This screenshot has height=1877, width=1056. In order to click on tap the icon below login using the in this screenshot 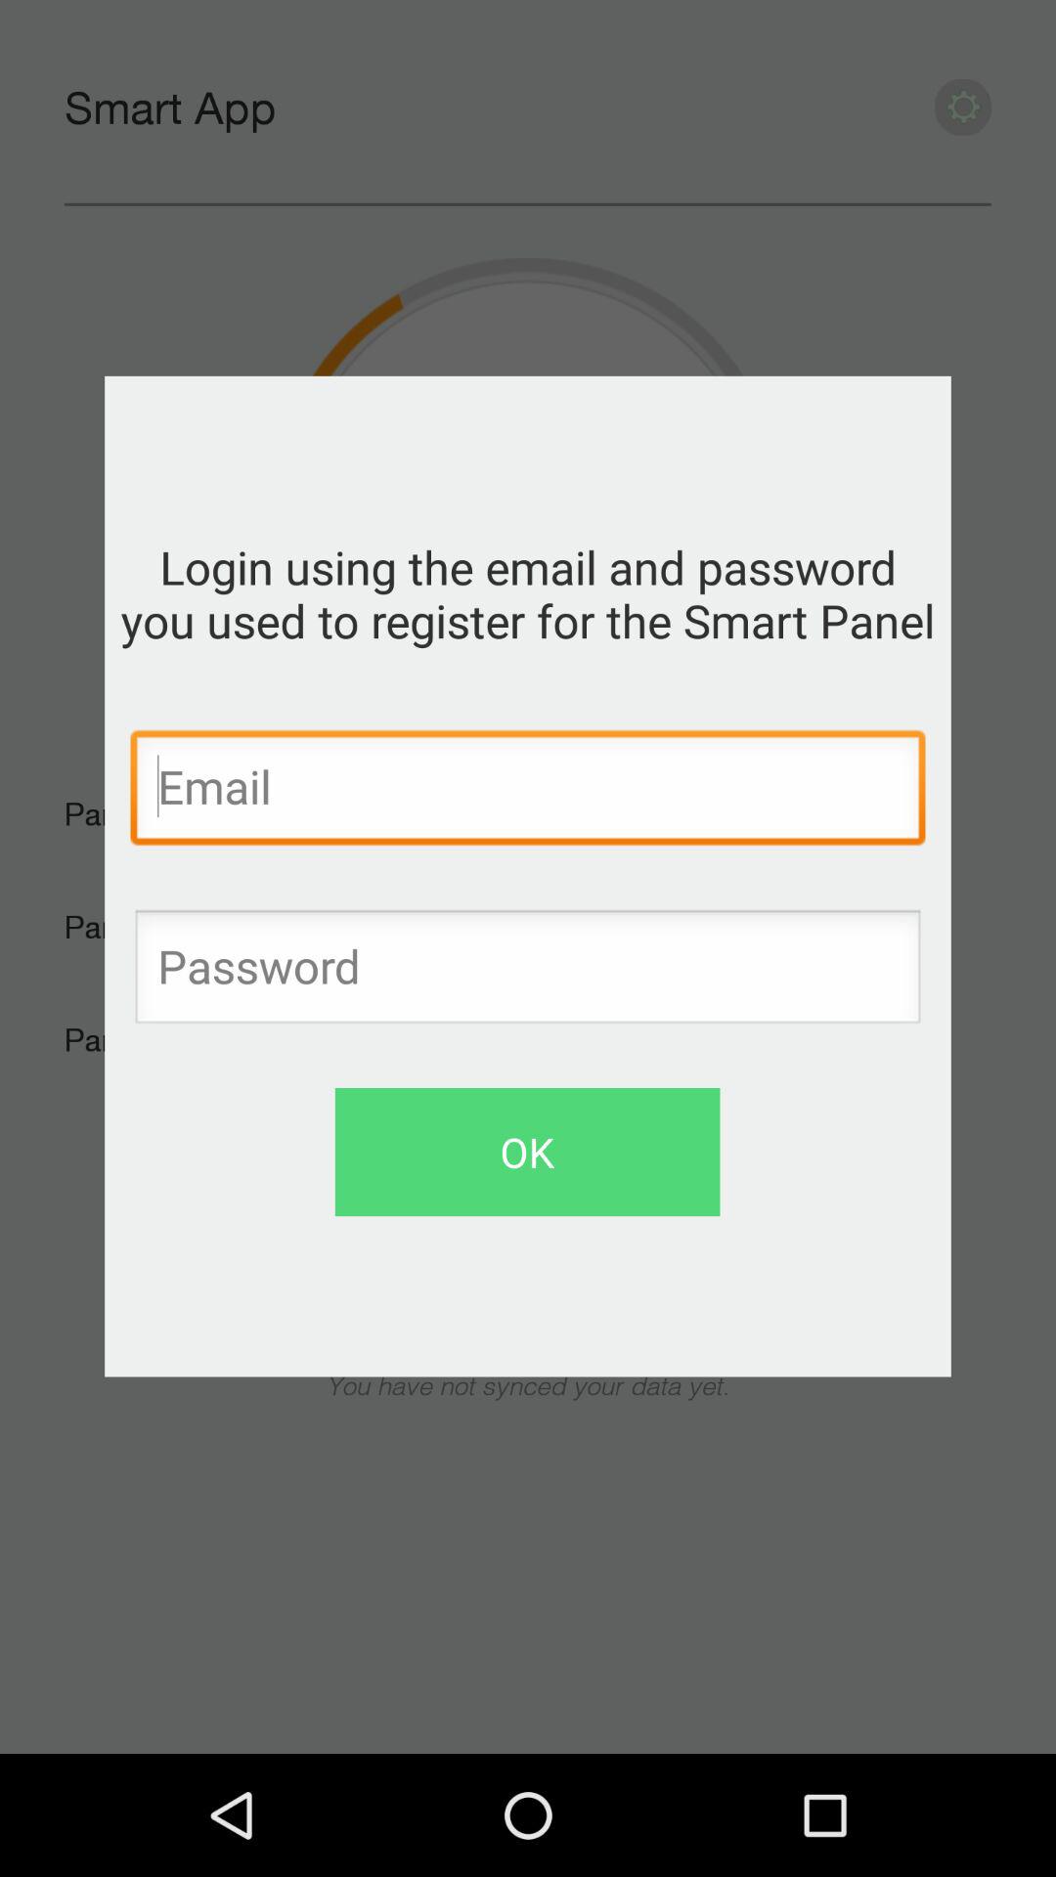, I will do `click(528, 792)`.